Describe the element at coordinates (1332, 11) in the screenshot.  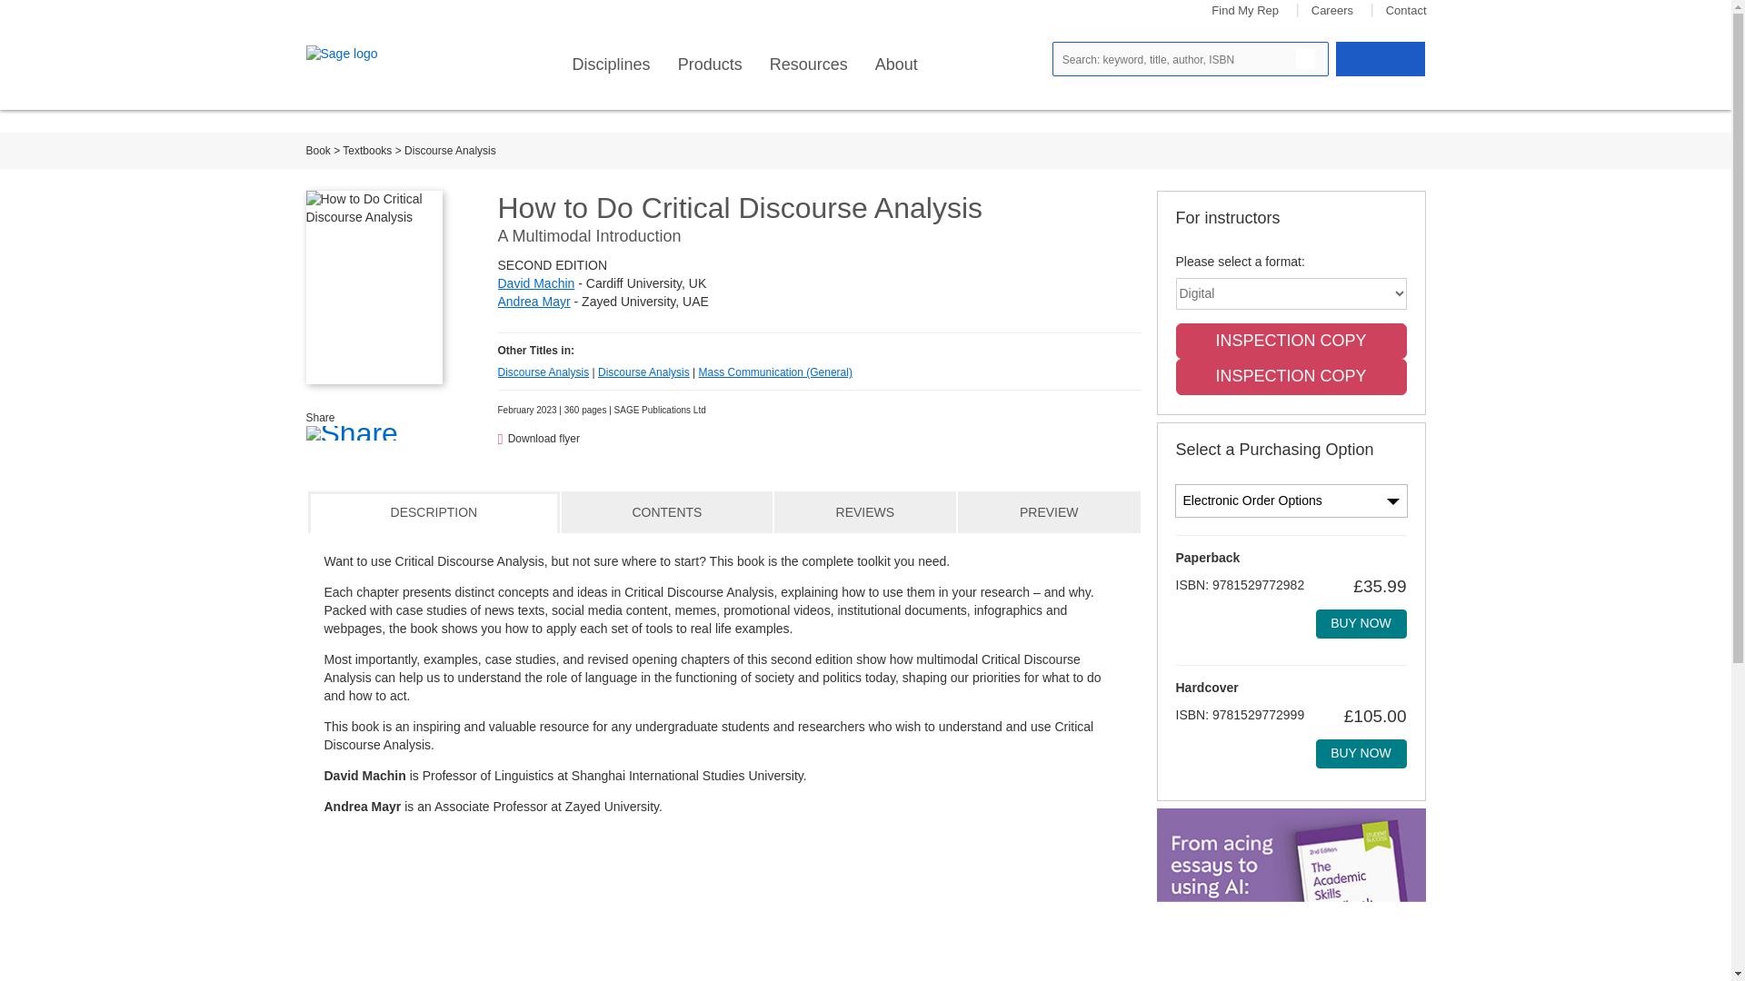
I see `Careers` at that location.